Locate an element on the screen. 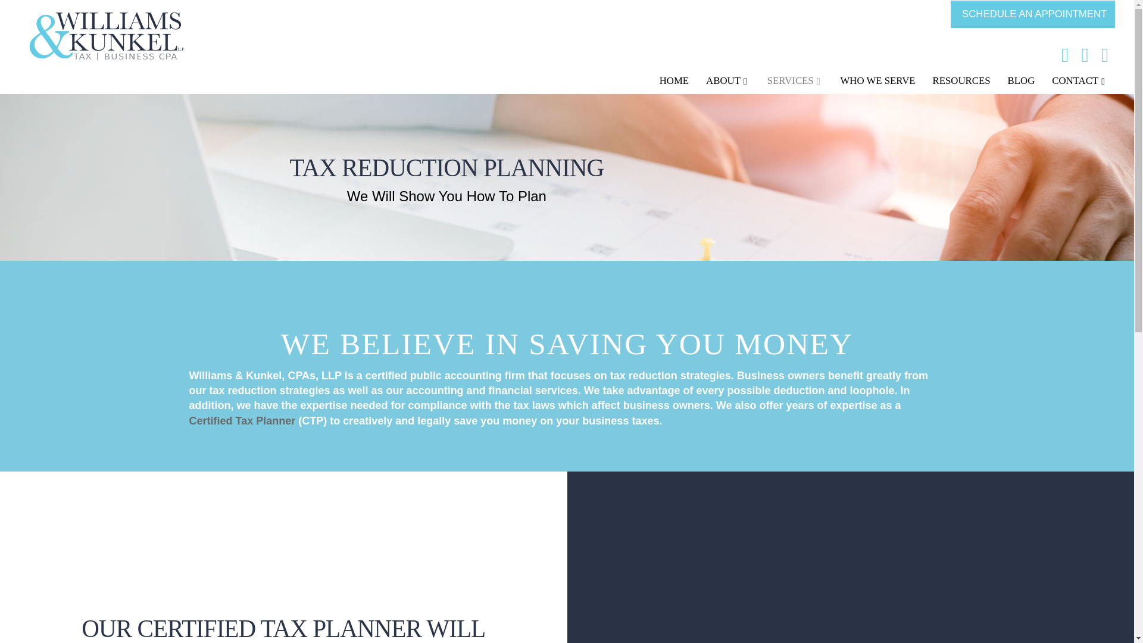 Image resolution: width=1143 pixels, height=643 pixels. SERVICES is located at coordinates (794, 81).